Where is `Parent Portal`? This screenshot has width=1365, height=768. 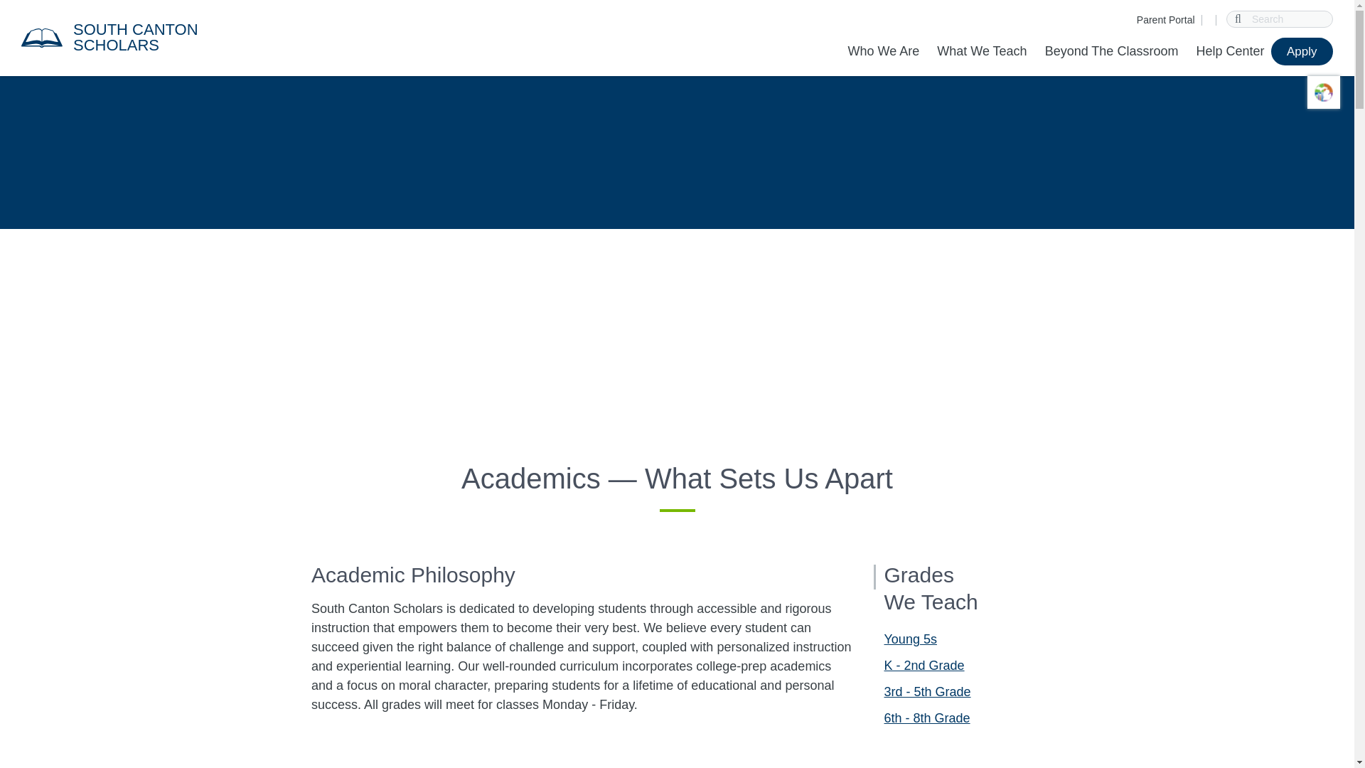
Parent Portal is located at coordinates (1166, 20).